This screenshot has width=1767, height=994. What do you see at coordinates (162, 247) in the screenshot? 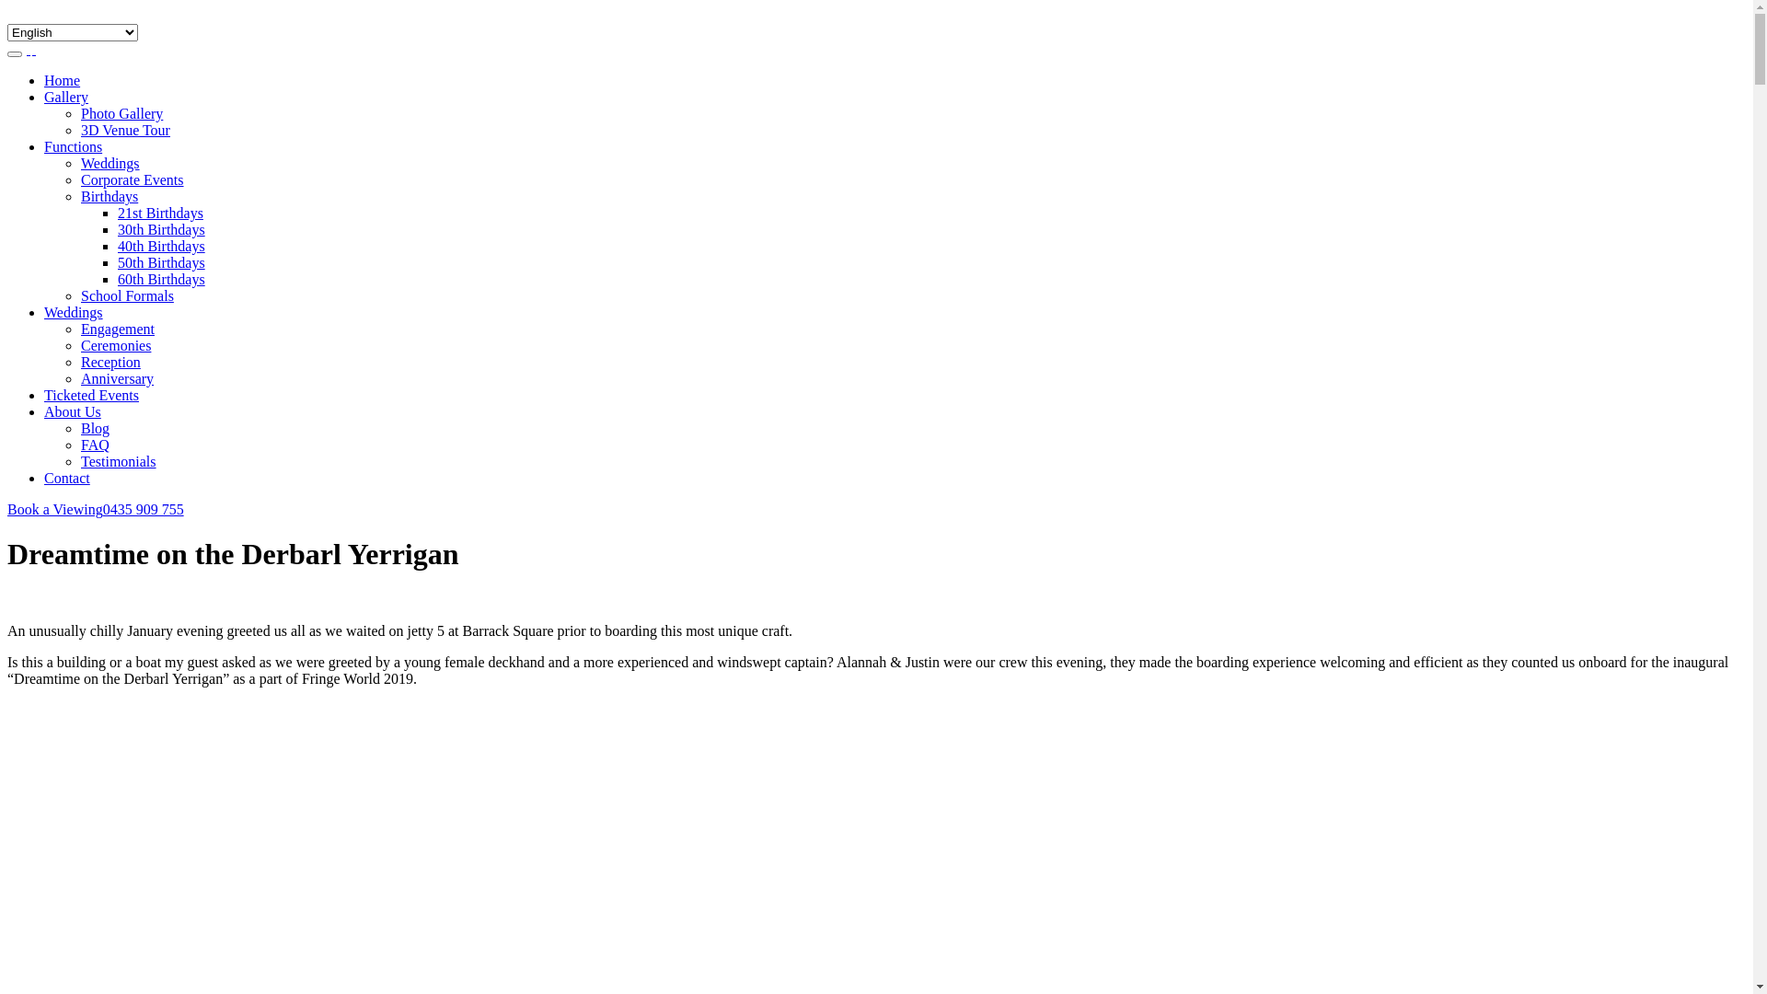
I see `40th Birthdays` at bounding box center [162, 247].